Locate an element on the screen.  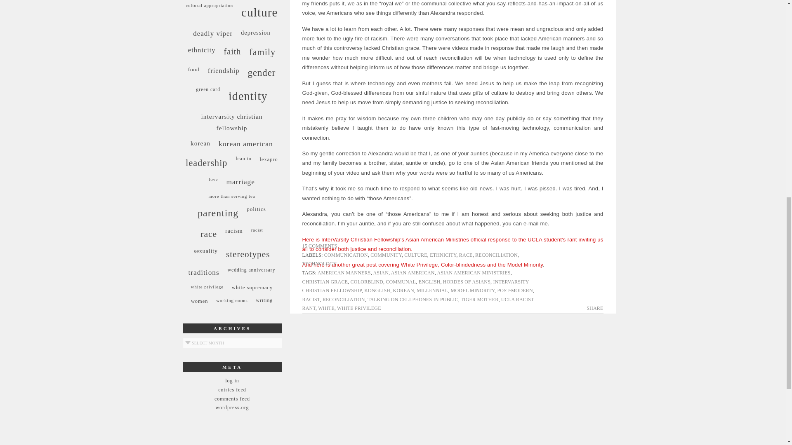
COMMUNAL is located at coordinates (401, 281).